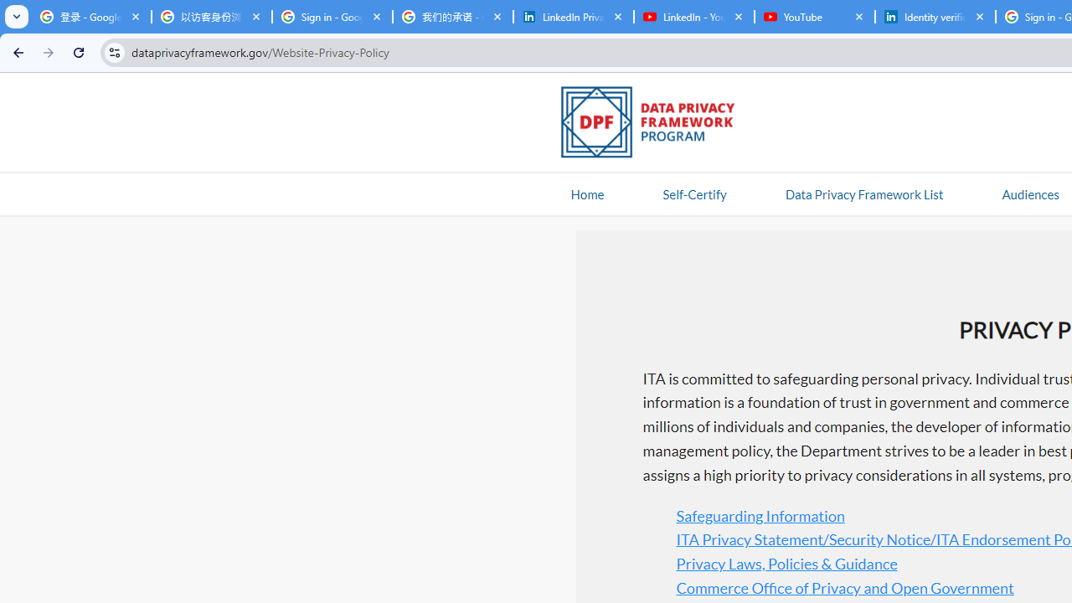 The width and height of the screenshot is (1072, 603). Describe the element at coordinates (844, 586) in the screenshot. I see `Commerce Office of Privacy and Open Government` at that location.